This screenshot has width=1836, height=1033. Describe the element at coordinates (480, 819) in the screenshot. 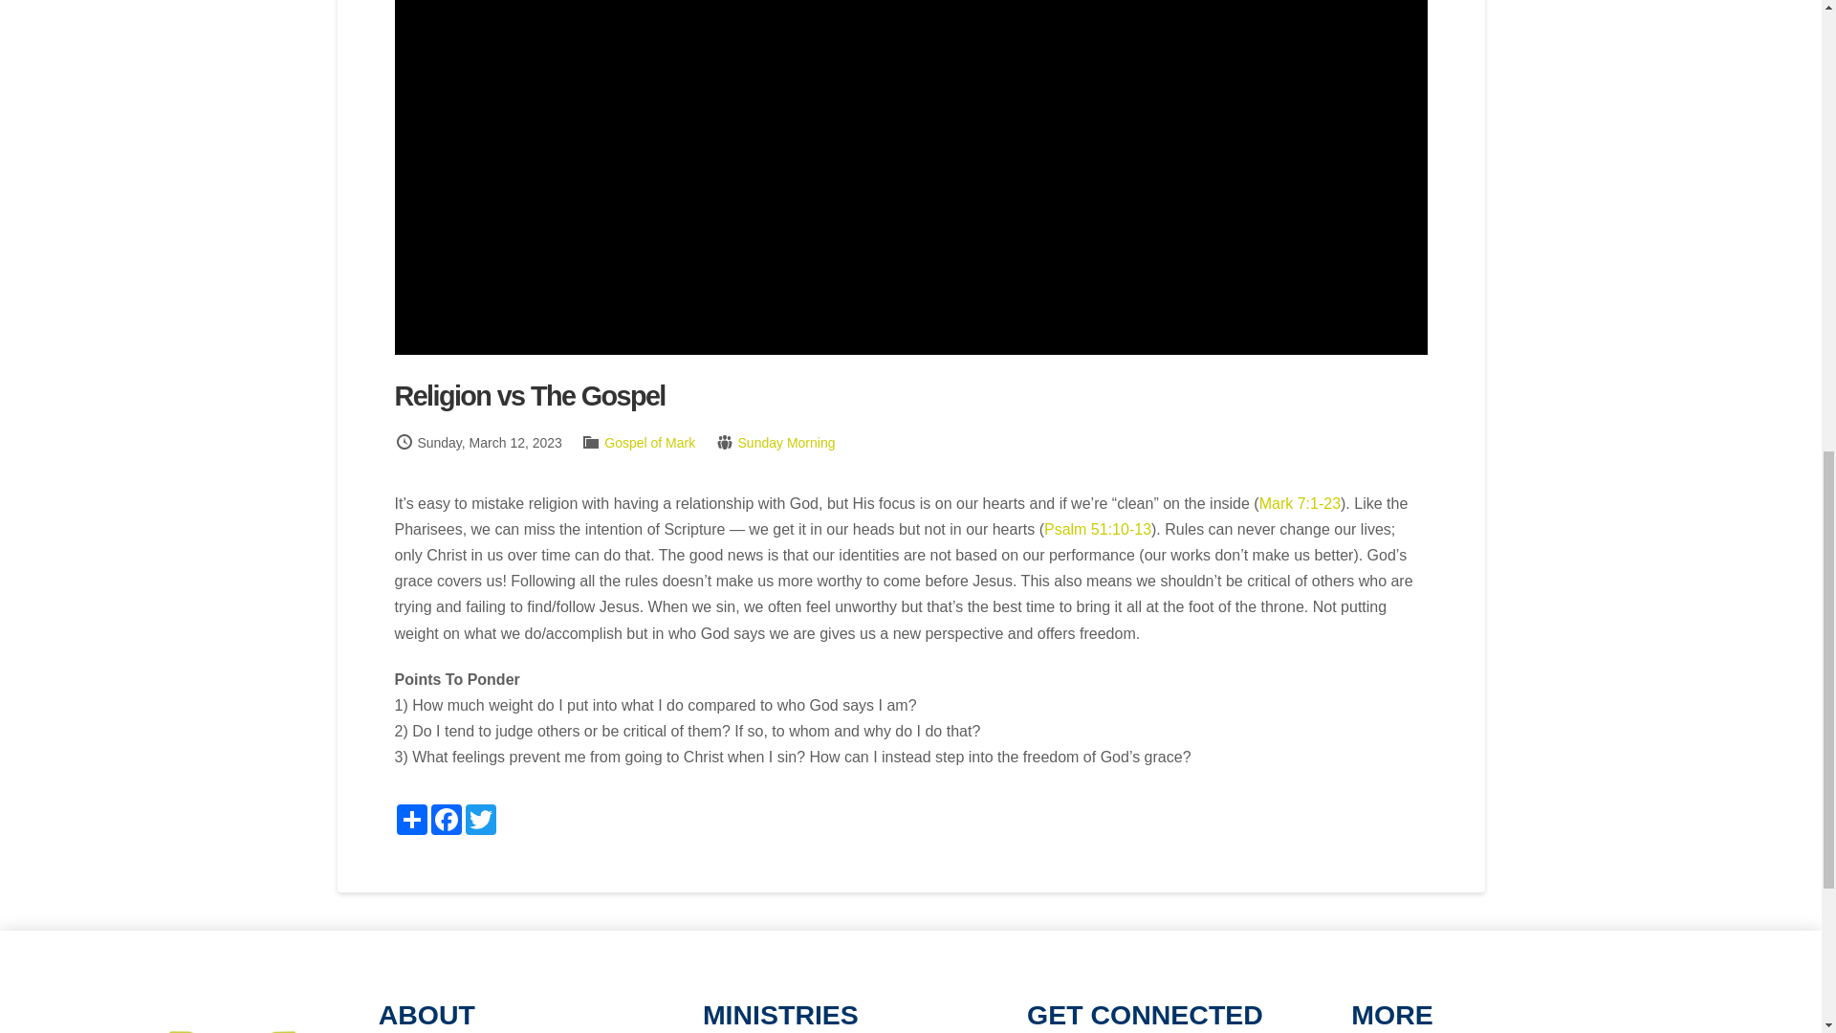

I see `Twitter` at that location.